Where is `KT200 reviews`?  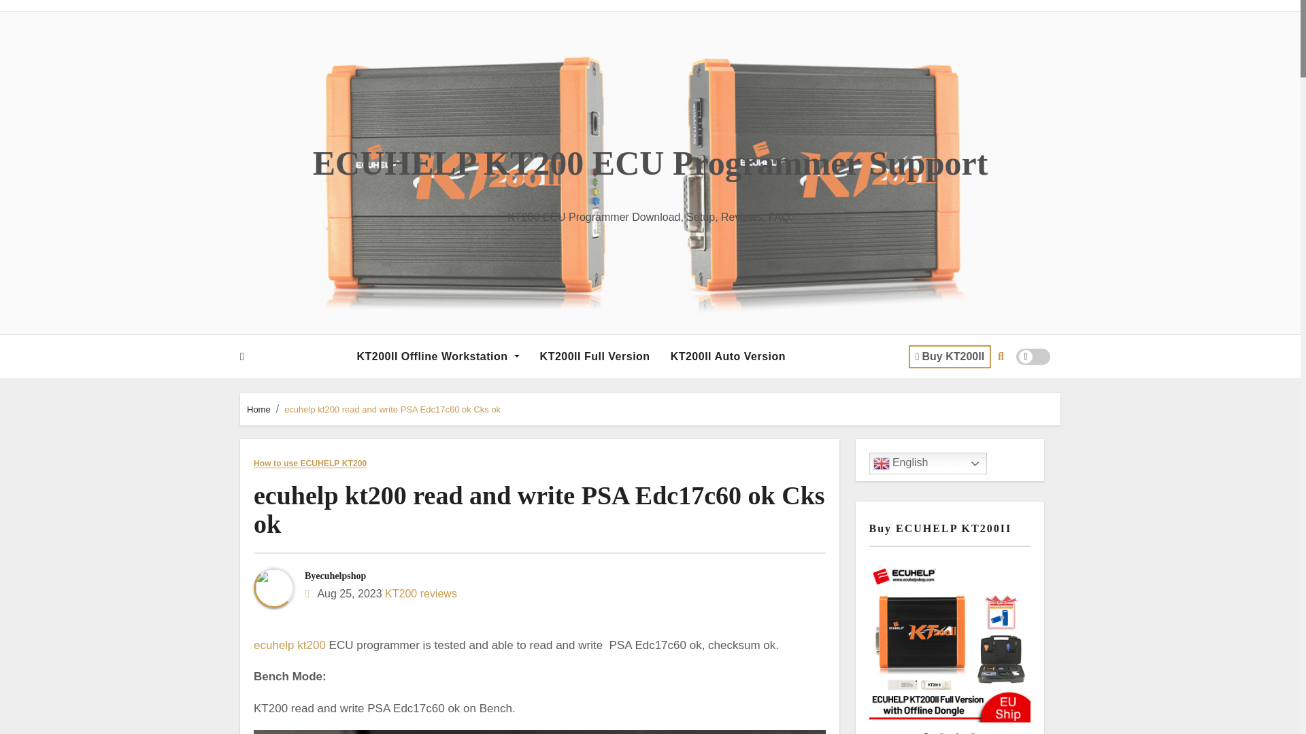
KT200 reviews is located at coordinates (421, 594).